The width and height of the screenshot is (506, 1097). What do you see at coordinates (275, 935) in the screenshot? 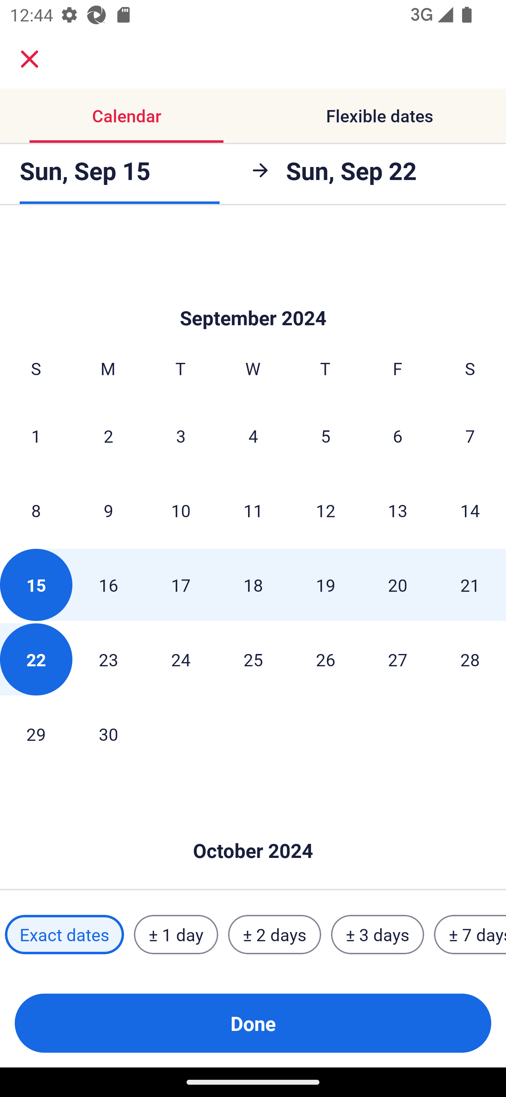
I see `± 2 days` at bounding box center [275, 935].